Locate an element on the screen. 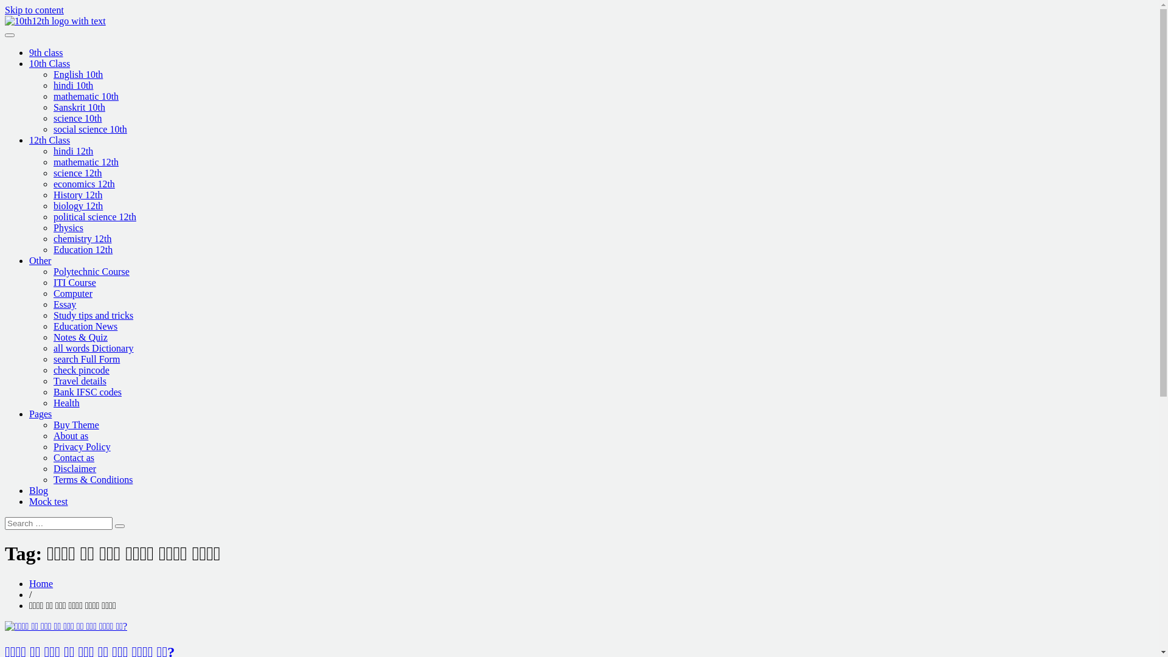  Travel details is located at coordinates (80, 381).